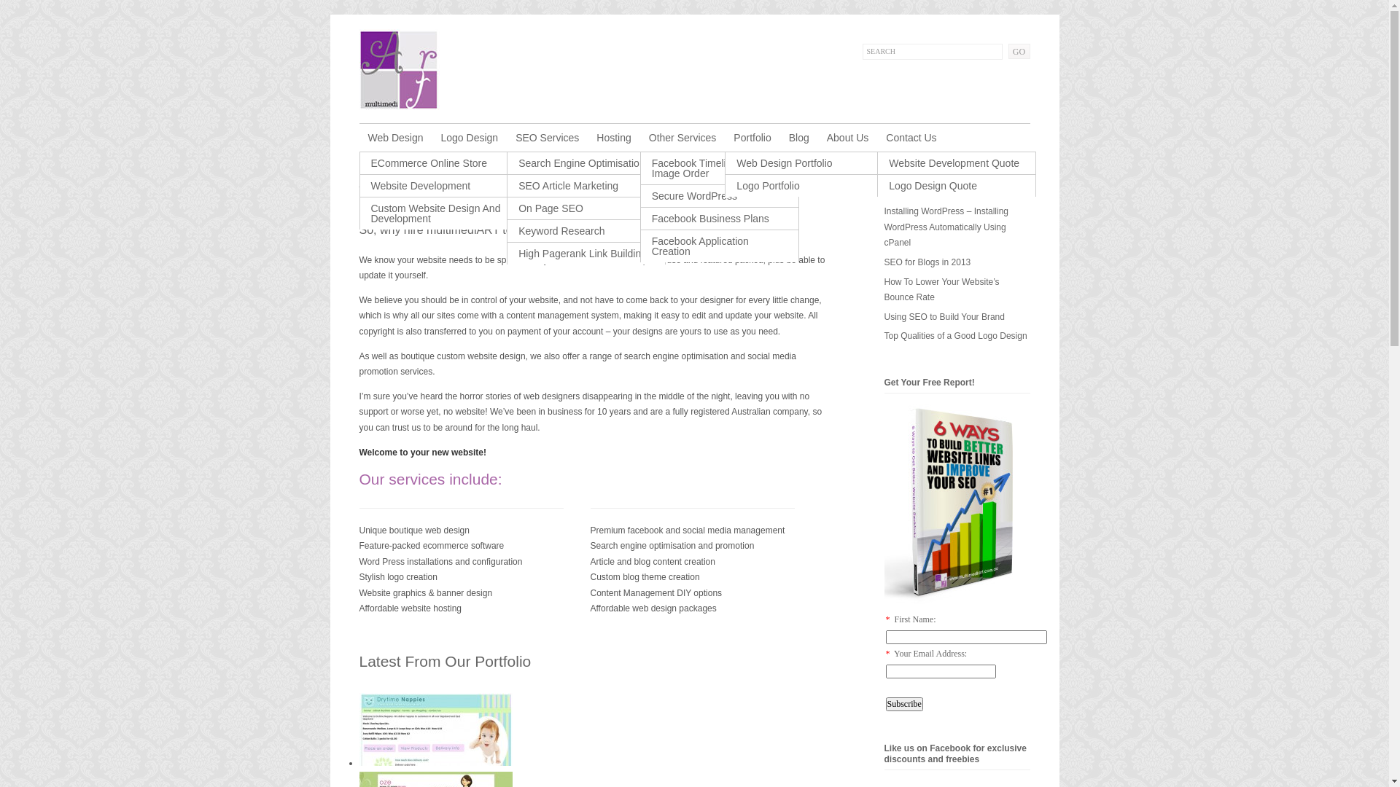 The image size is (1400, 787). What do you see at coordinates (439, 186) in the screenshot?
I see `Website Development` at bounding box center [439, 186].